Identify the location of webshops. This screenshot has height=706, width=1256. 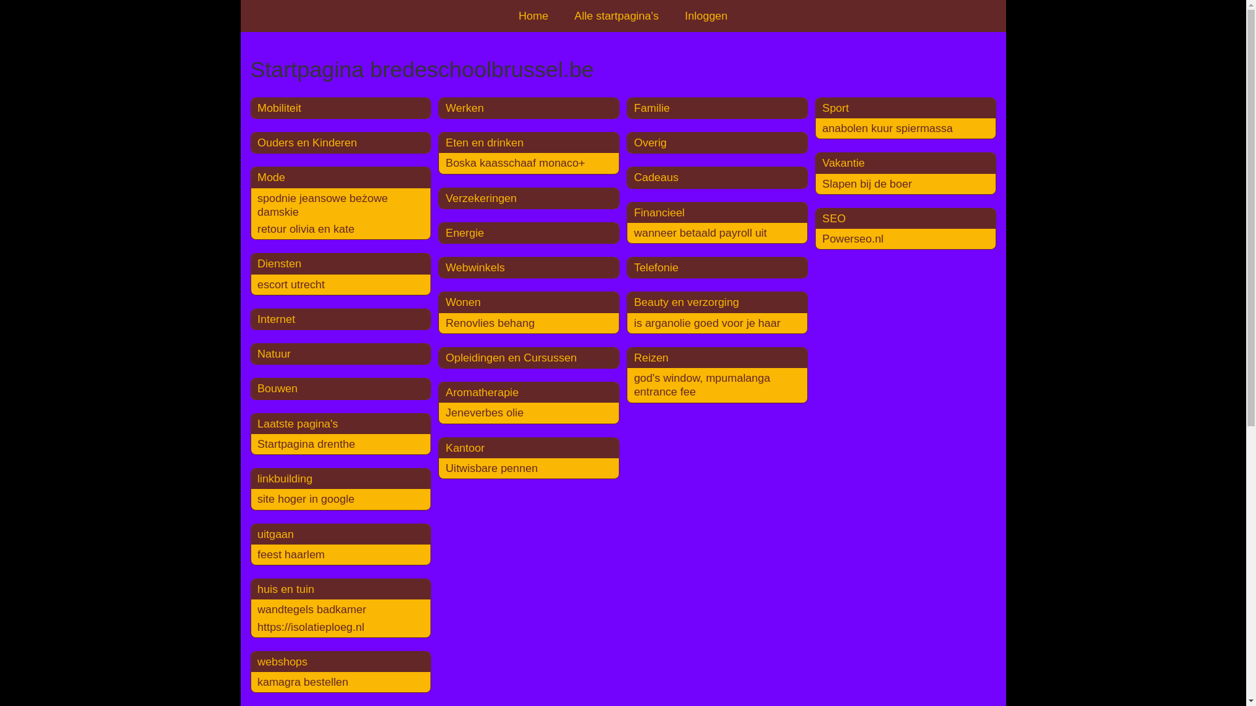
(283, 662).